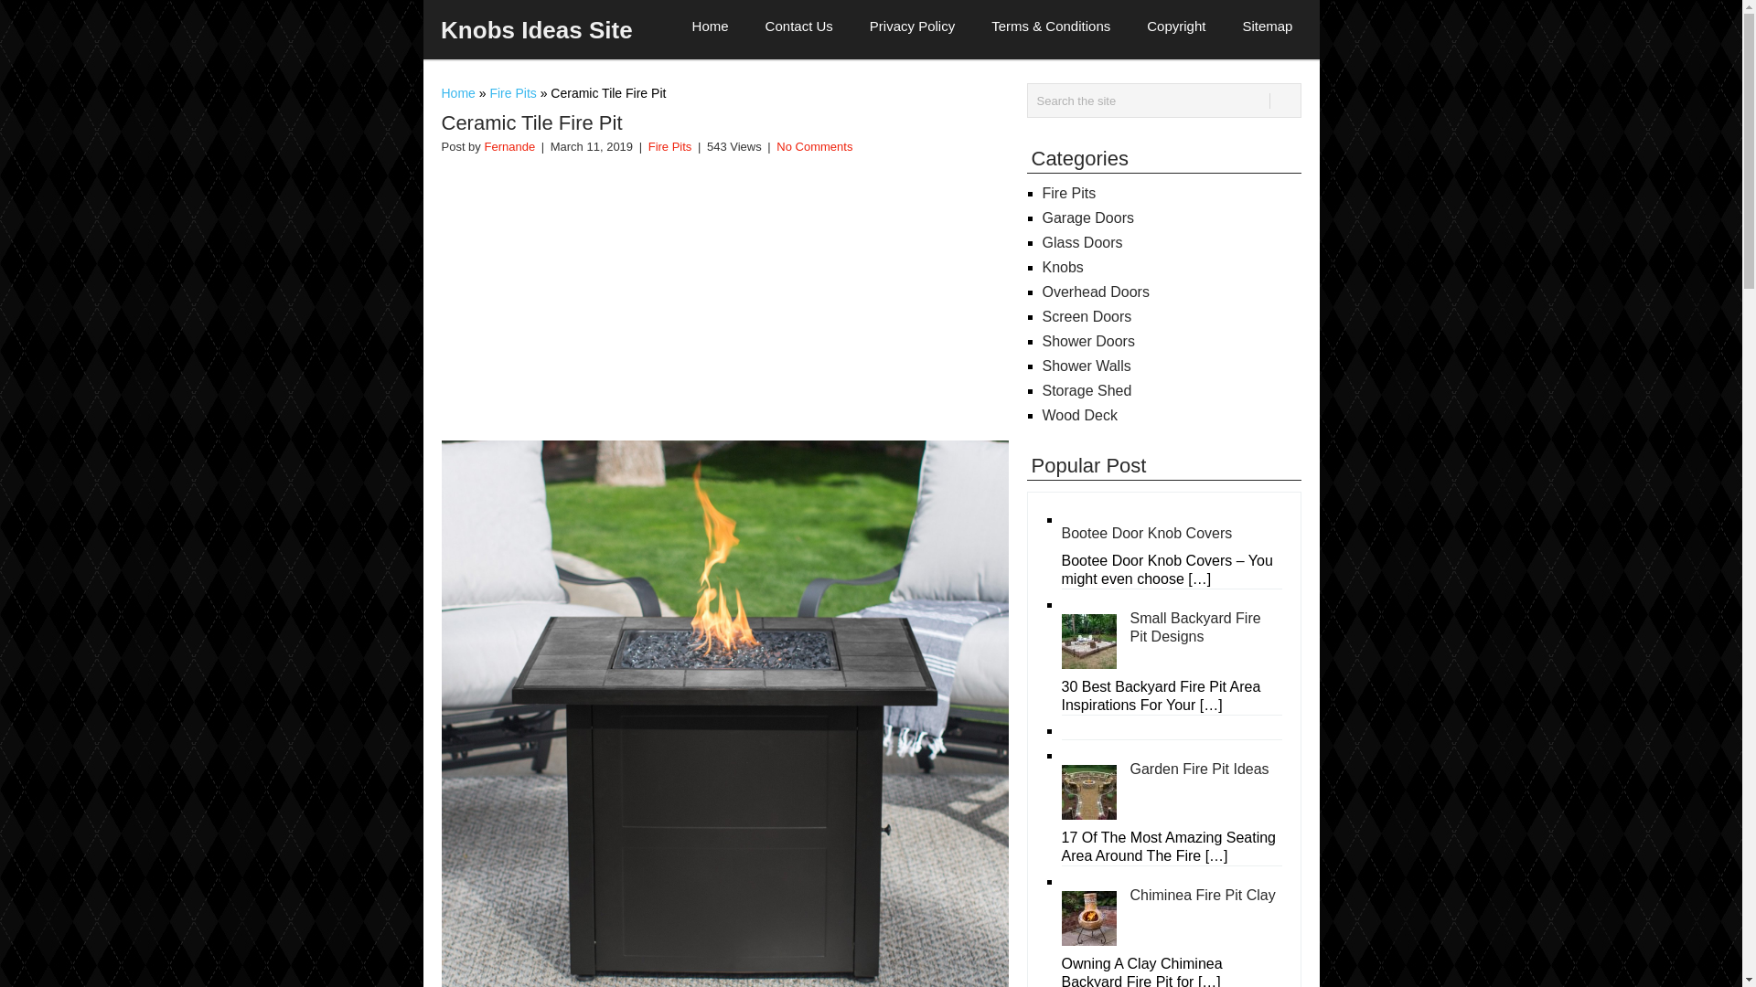  What do you see at coordinates (536, 30) in the screenshot?
I see `Knobs Ideas Site` at bounding box center [536, 30].